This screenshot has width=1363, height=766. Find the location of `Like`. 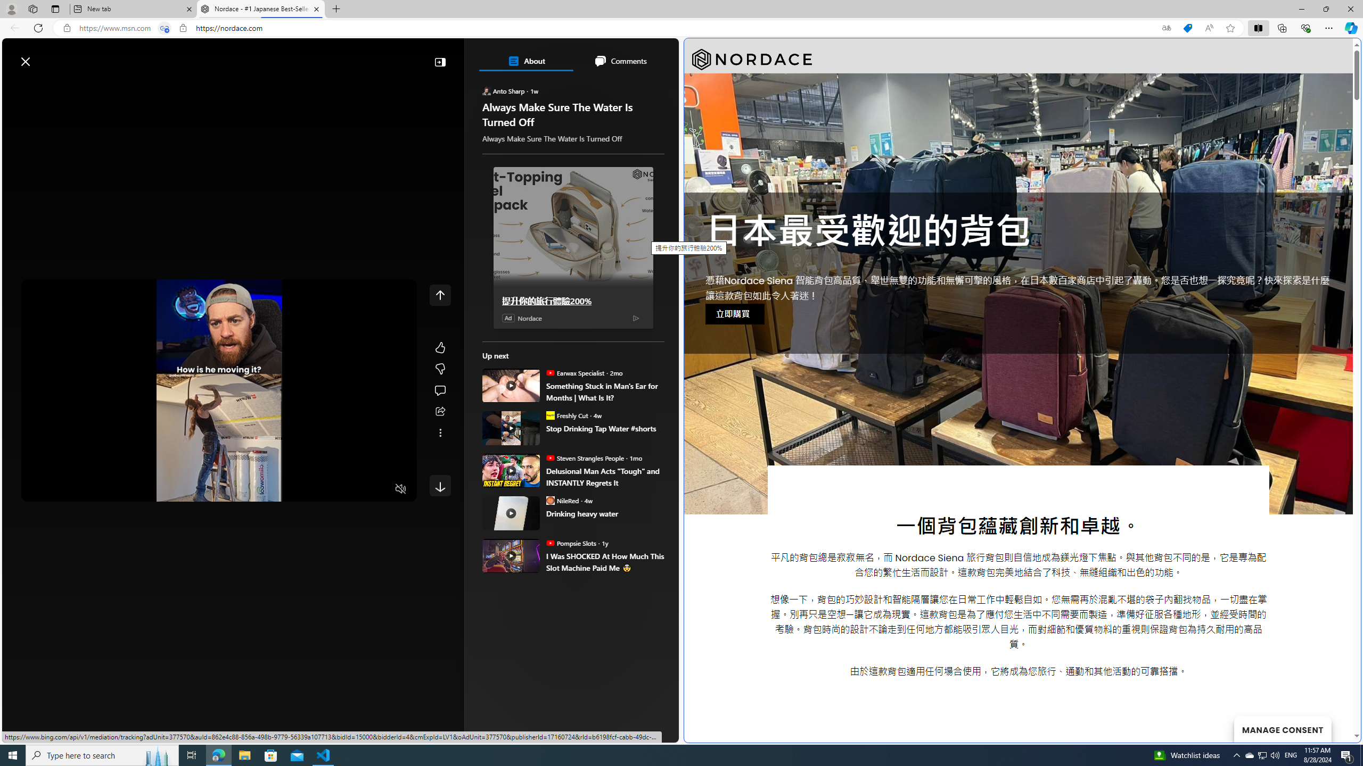

Like is located at coordinates (440, 347).